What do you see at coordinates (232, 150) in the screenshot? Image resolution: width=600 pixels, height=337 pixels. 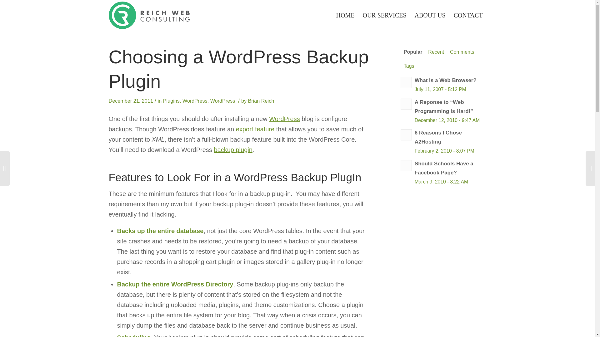 I see `backup plugin` at bounding box center [232, 150].